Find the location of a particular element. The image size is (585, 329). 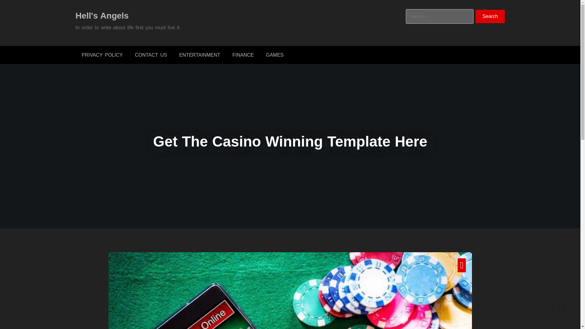

FINANCE is located at coordinates (243, 55).